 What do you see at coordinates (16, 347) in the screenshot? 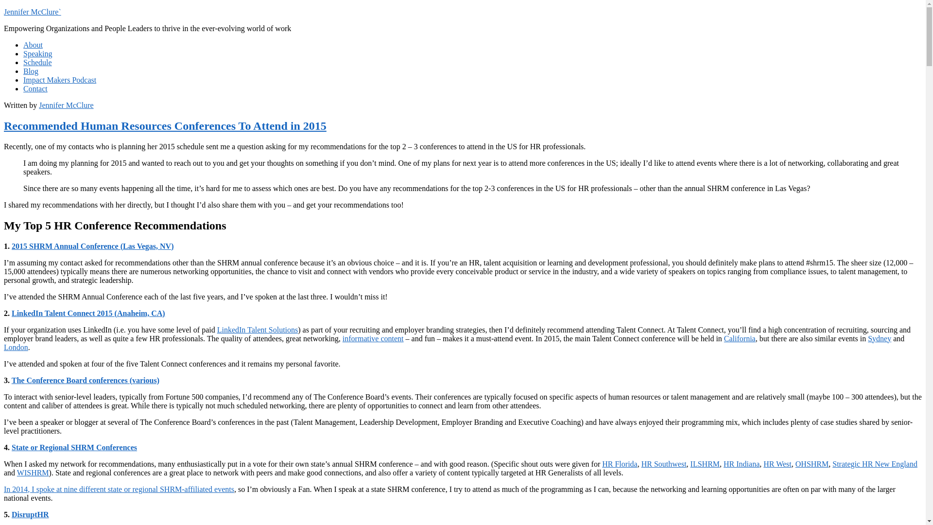
I see `LinkedIn Talent Connect 2015 - London` at bounding box center [16, 347].